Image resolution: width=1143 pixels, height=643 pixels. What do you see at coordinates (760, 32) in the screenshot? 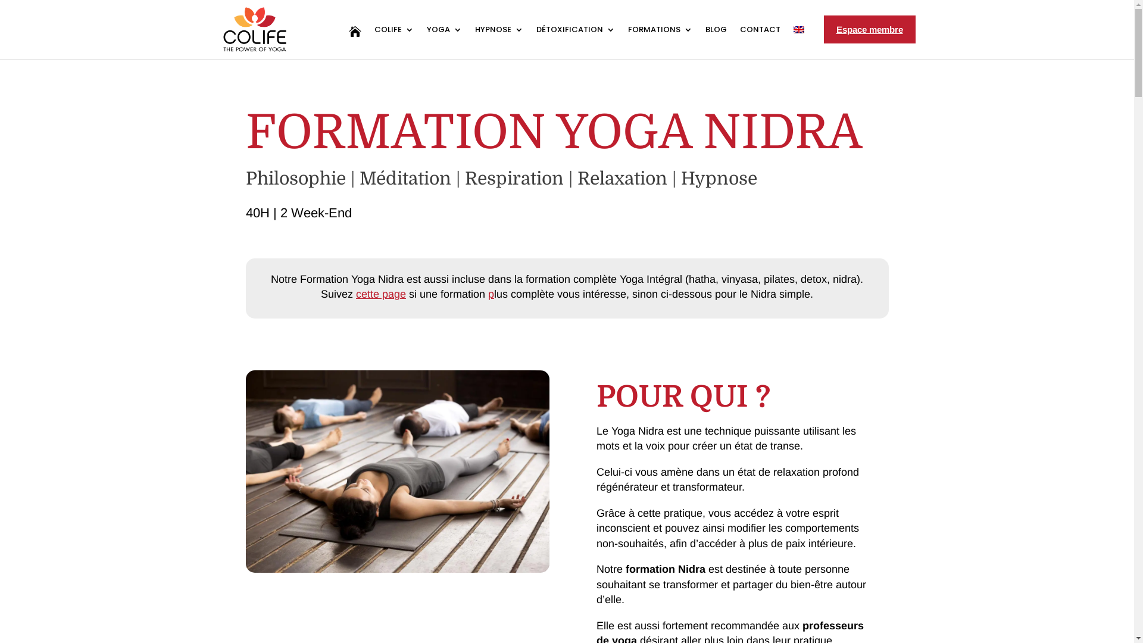
I see `CONTACT` at bounding box center [760, 32].